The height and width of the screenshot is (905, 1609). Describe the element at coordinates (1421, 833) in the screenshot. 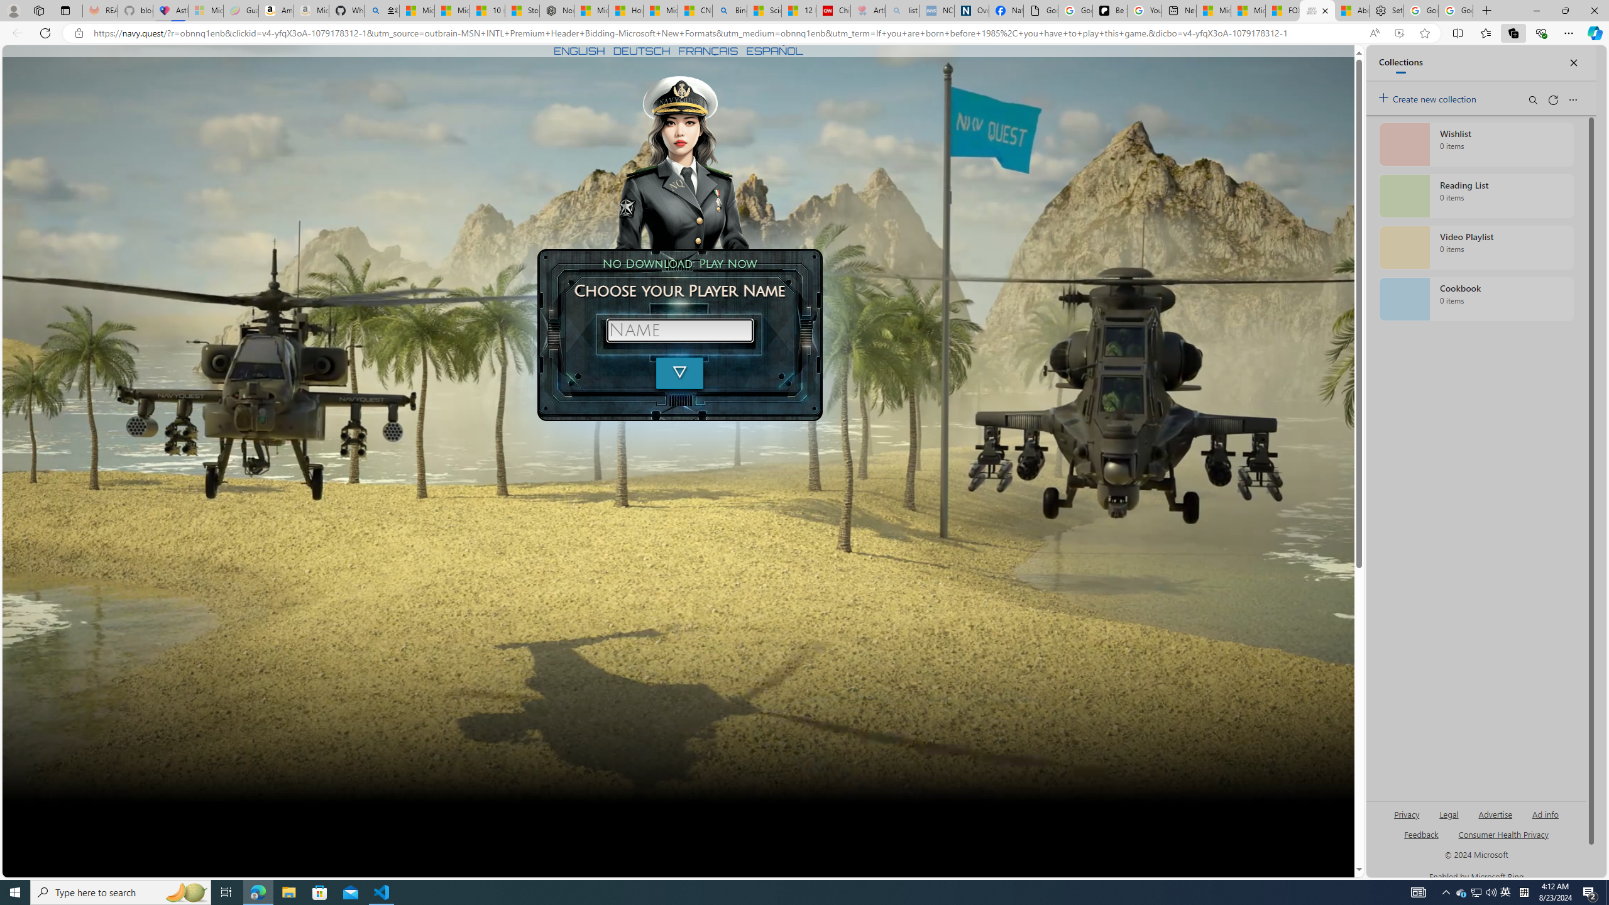

I see `AutomationID: sb_feedback` at that location.